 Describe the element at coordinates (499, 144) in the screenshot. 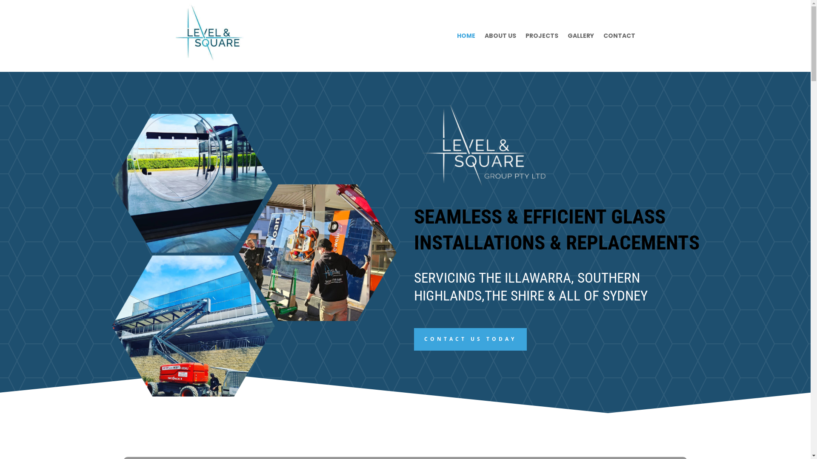

I see `Untitled design - 2023-10-09T142102.121` at that location.